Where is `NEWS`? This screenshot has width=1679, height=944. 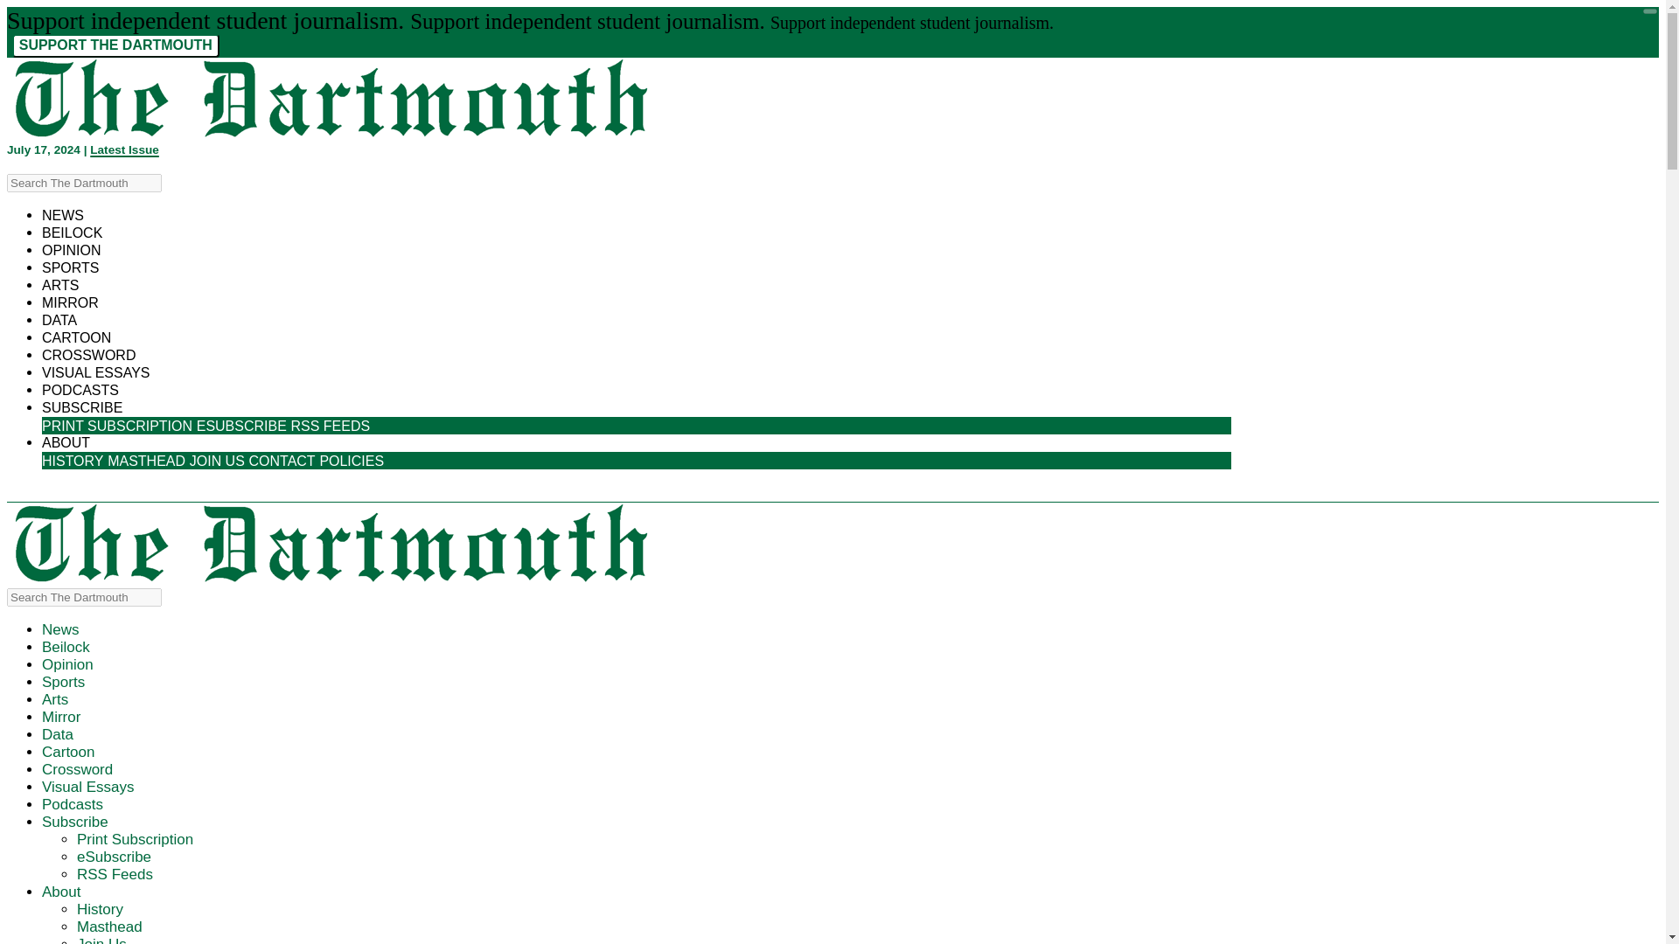 NEWS is located at coordinates (63, 215).